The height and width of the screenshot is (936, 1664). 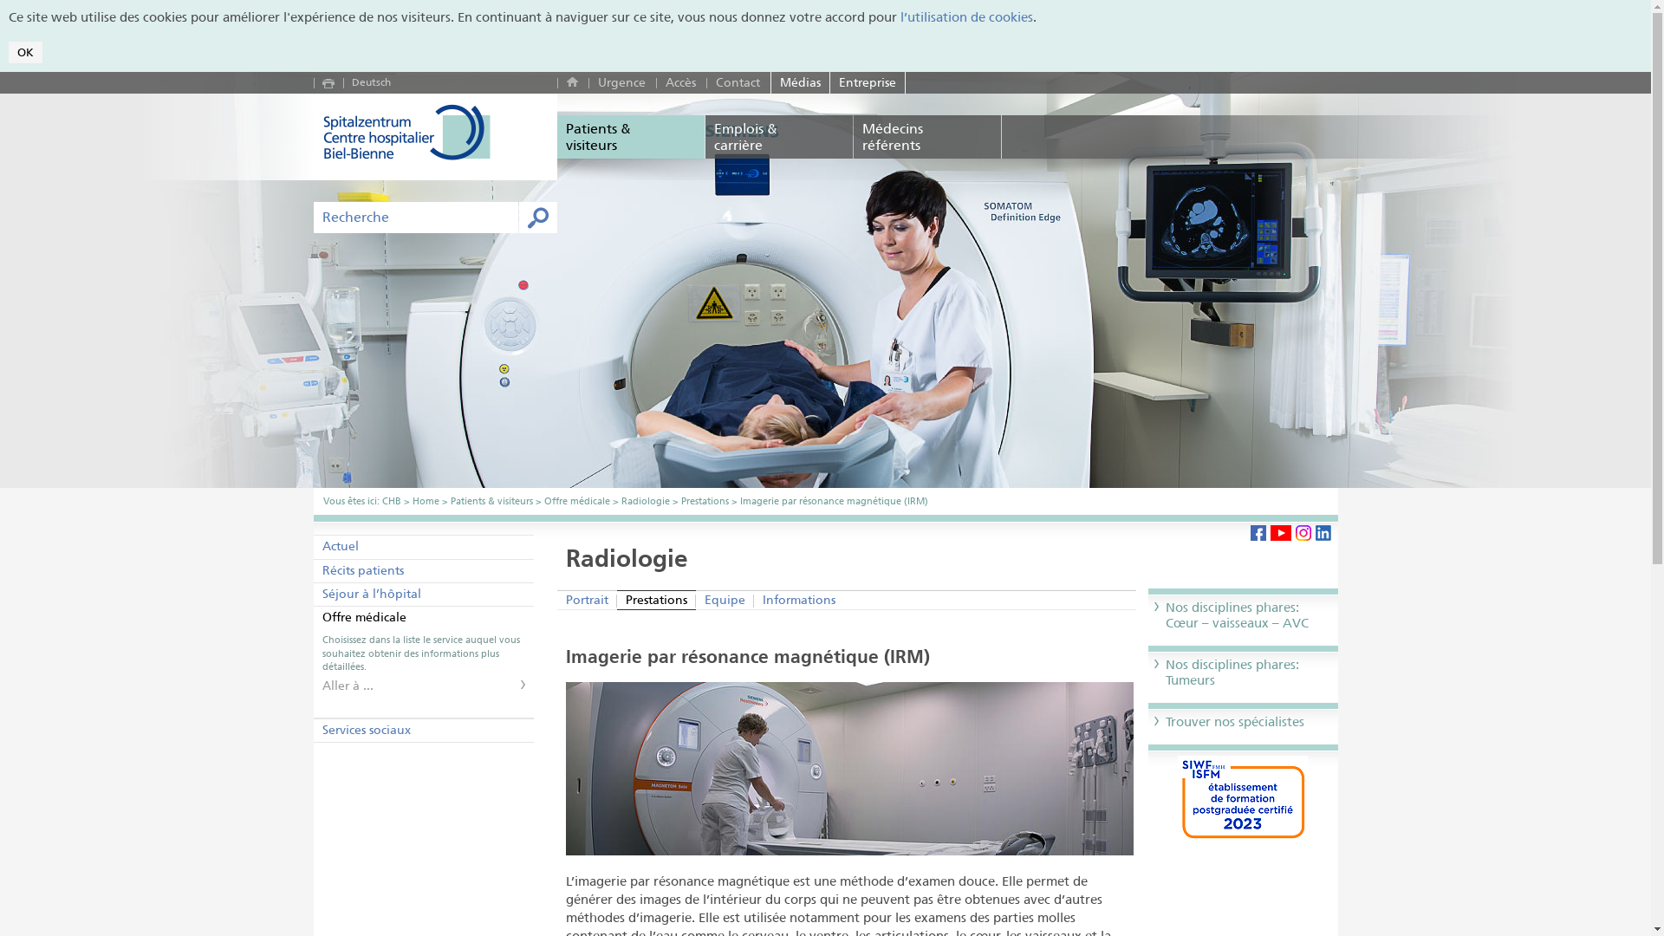 I want to click on Deutsch, so click(x=371, y=81).